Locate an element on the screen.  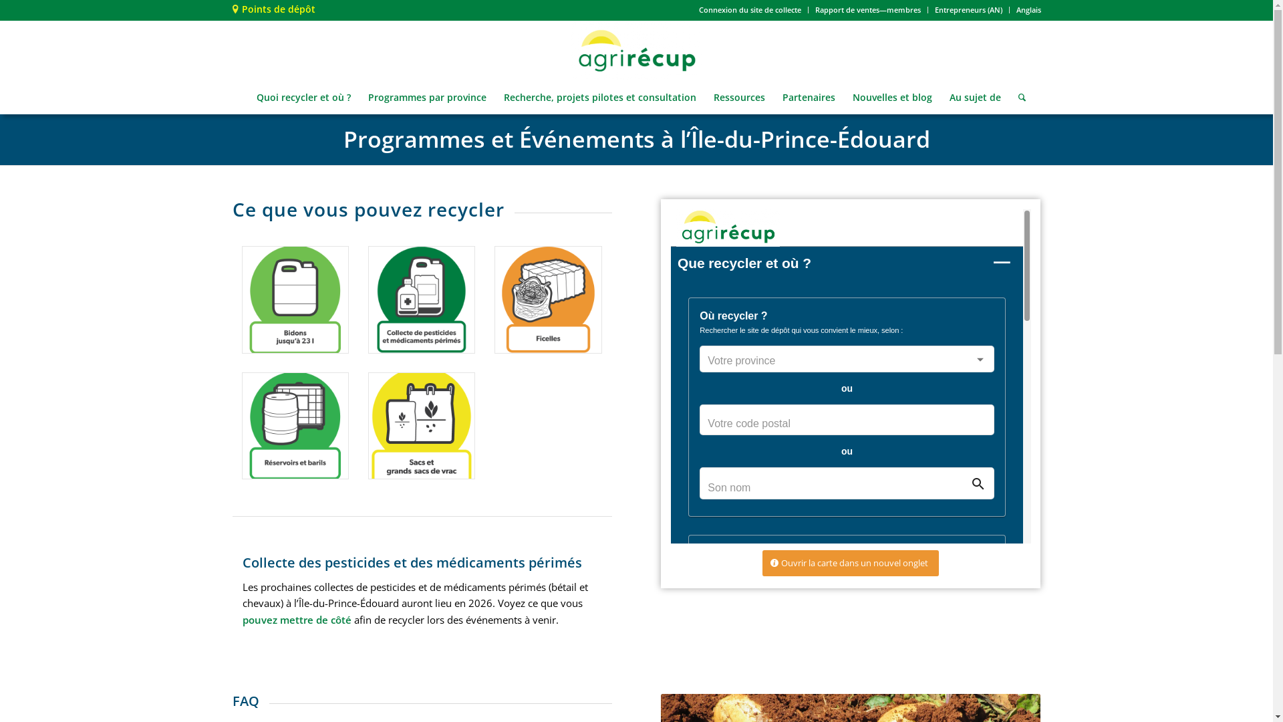
Connexion du site de collecte is located at coordinates (750, 9).